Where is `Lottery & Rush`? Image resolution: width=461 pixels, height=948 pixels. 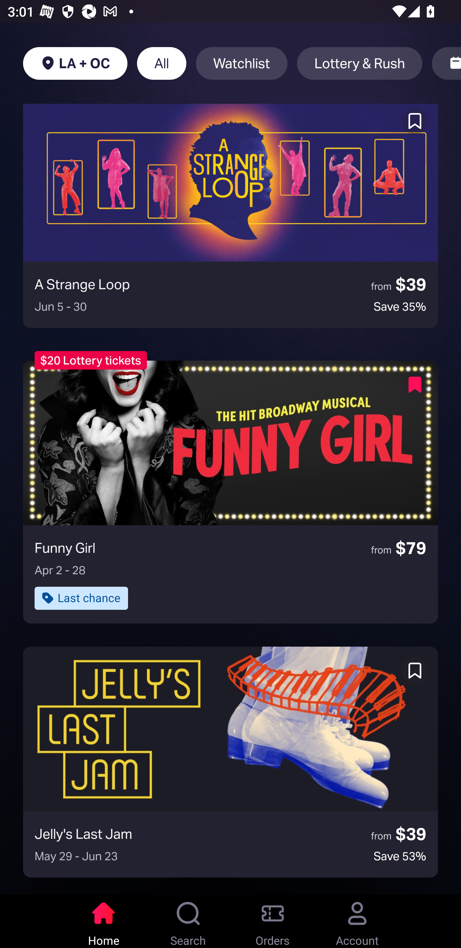
Lottery & Rush is located at coordinates (360, 63).